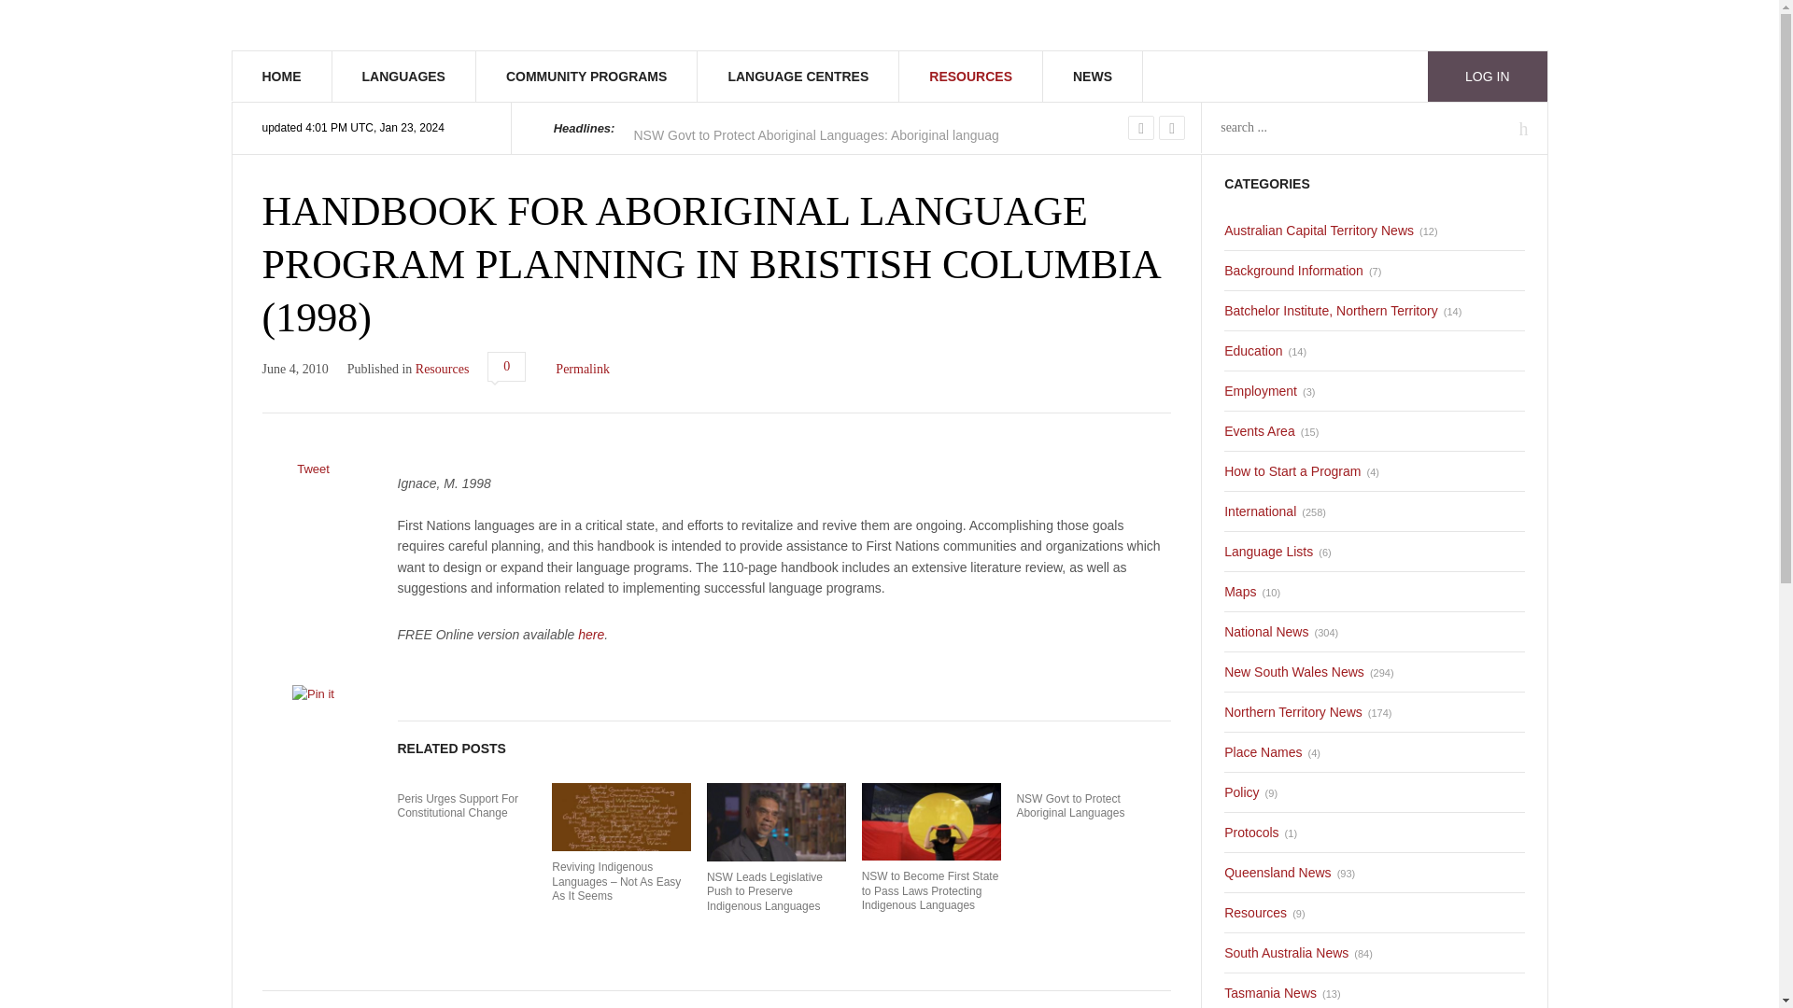 The width and height of the screenshot is (1793, 1008). What do you see at coordinates (1261, 390) in the screenshot?
I see `Employment` at bounding box center [1261, 390].